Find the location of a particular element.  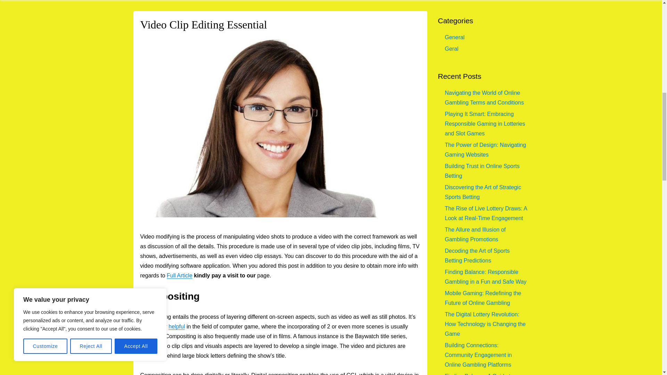

The Power of Design: Navigating Gaming Websites is located at coordinates (485, 150).